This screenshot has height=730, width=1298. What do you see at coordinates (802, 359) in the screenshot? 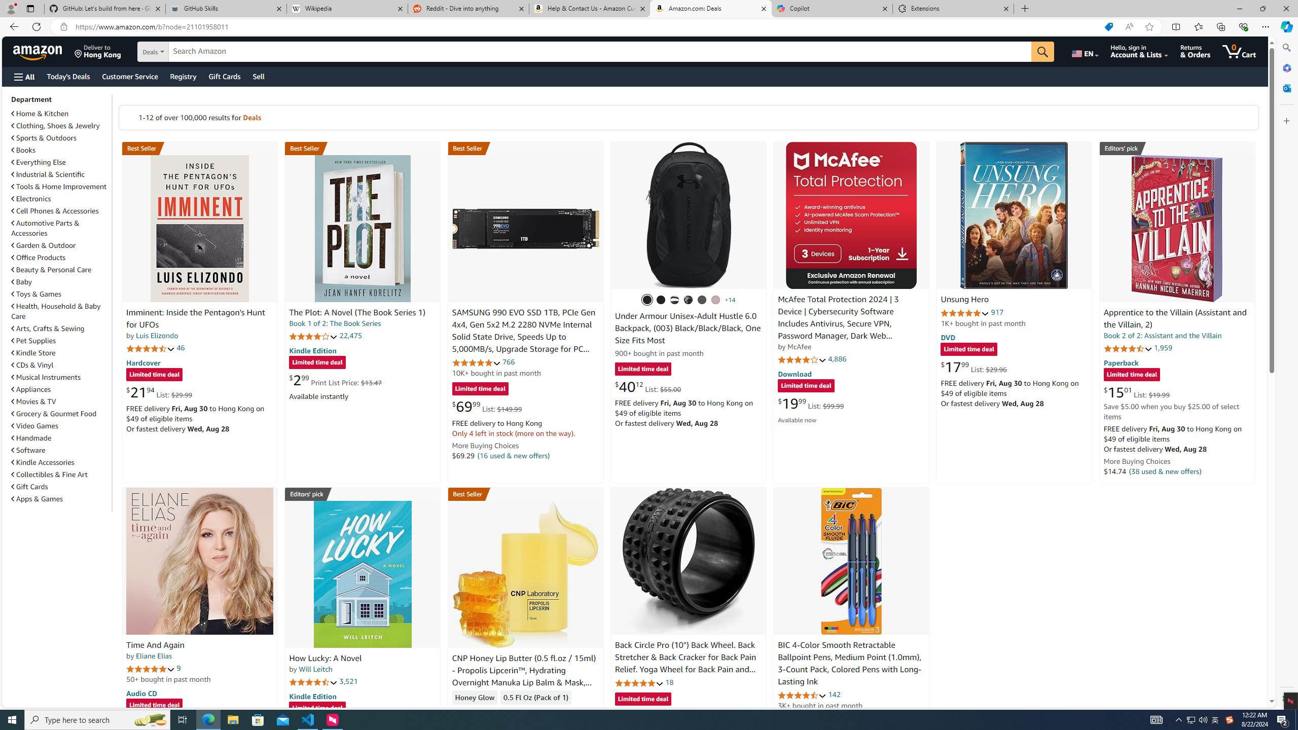
I see `4.1 out of 5 stars` at bounding box center [802, 359].